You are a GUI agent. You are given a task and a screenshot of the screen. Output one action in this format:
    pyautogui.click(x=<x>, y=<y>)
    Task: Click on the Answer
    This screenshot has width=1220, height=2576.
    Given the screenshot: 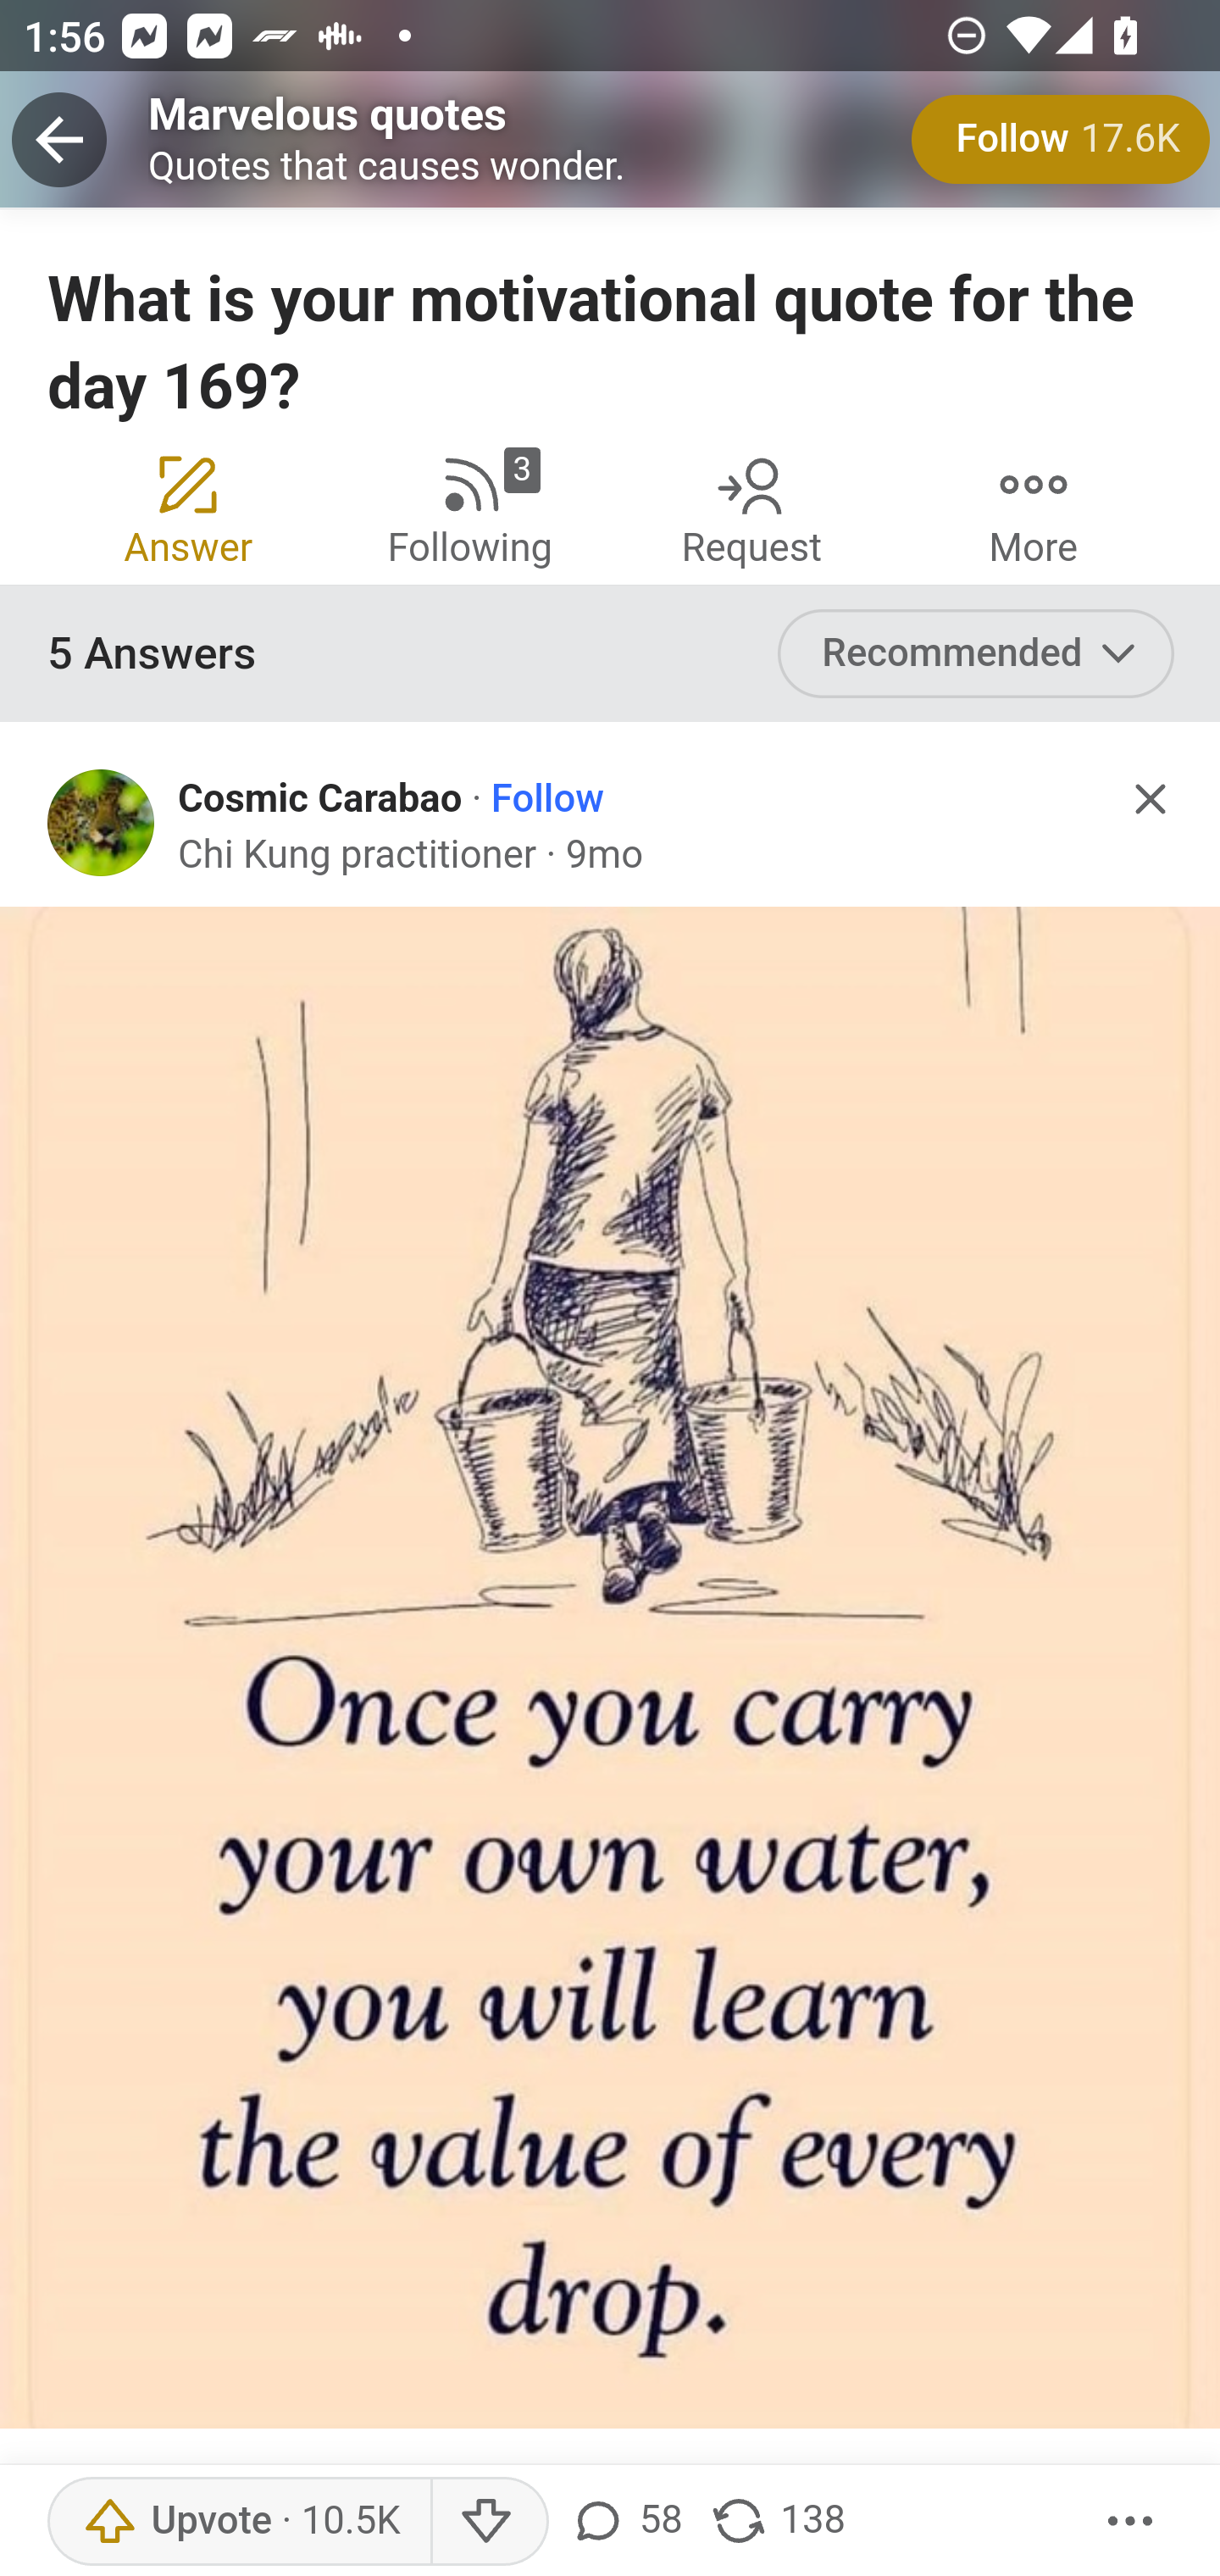 What is the action you would take?
    pyautogui.click(x=190, y=507)
    